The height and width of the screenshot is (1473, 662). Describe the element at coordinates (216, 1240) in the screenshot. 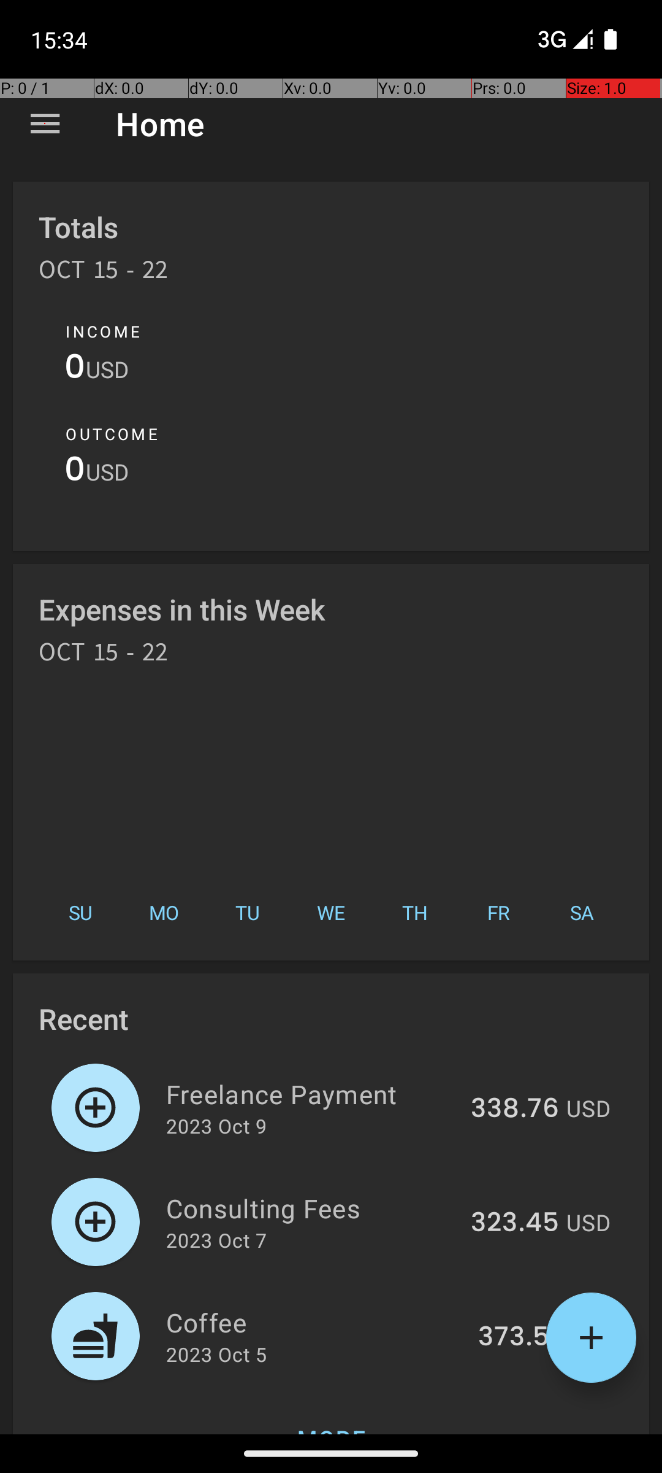

I see `2023 Oct 7` at that location.